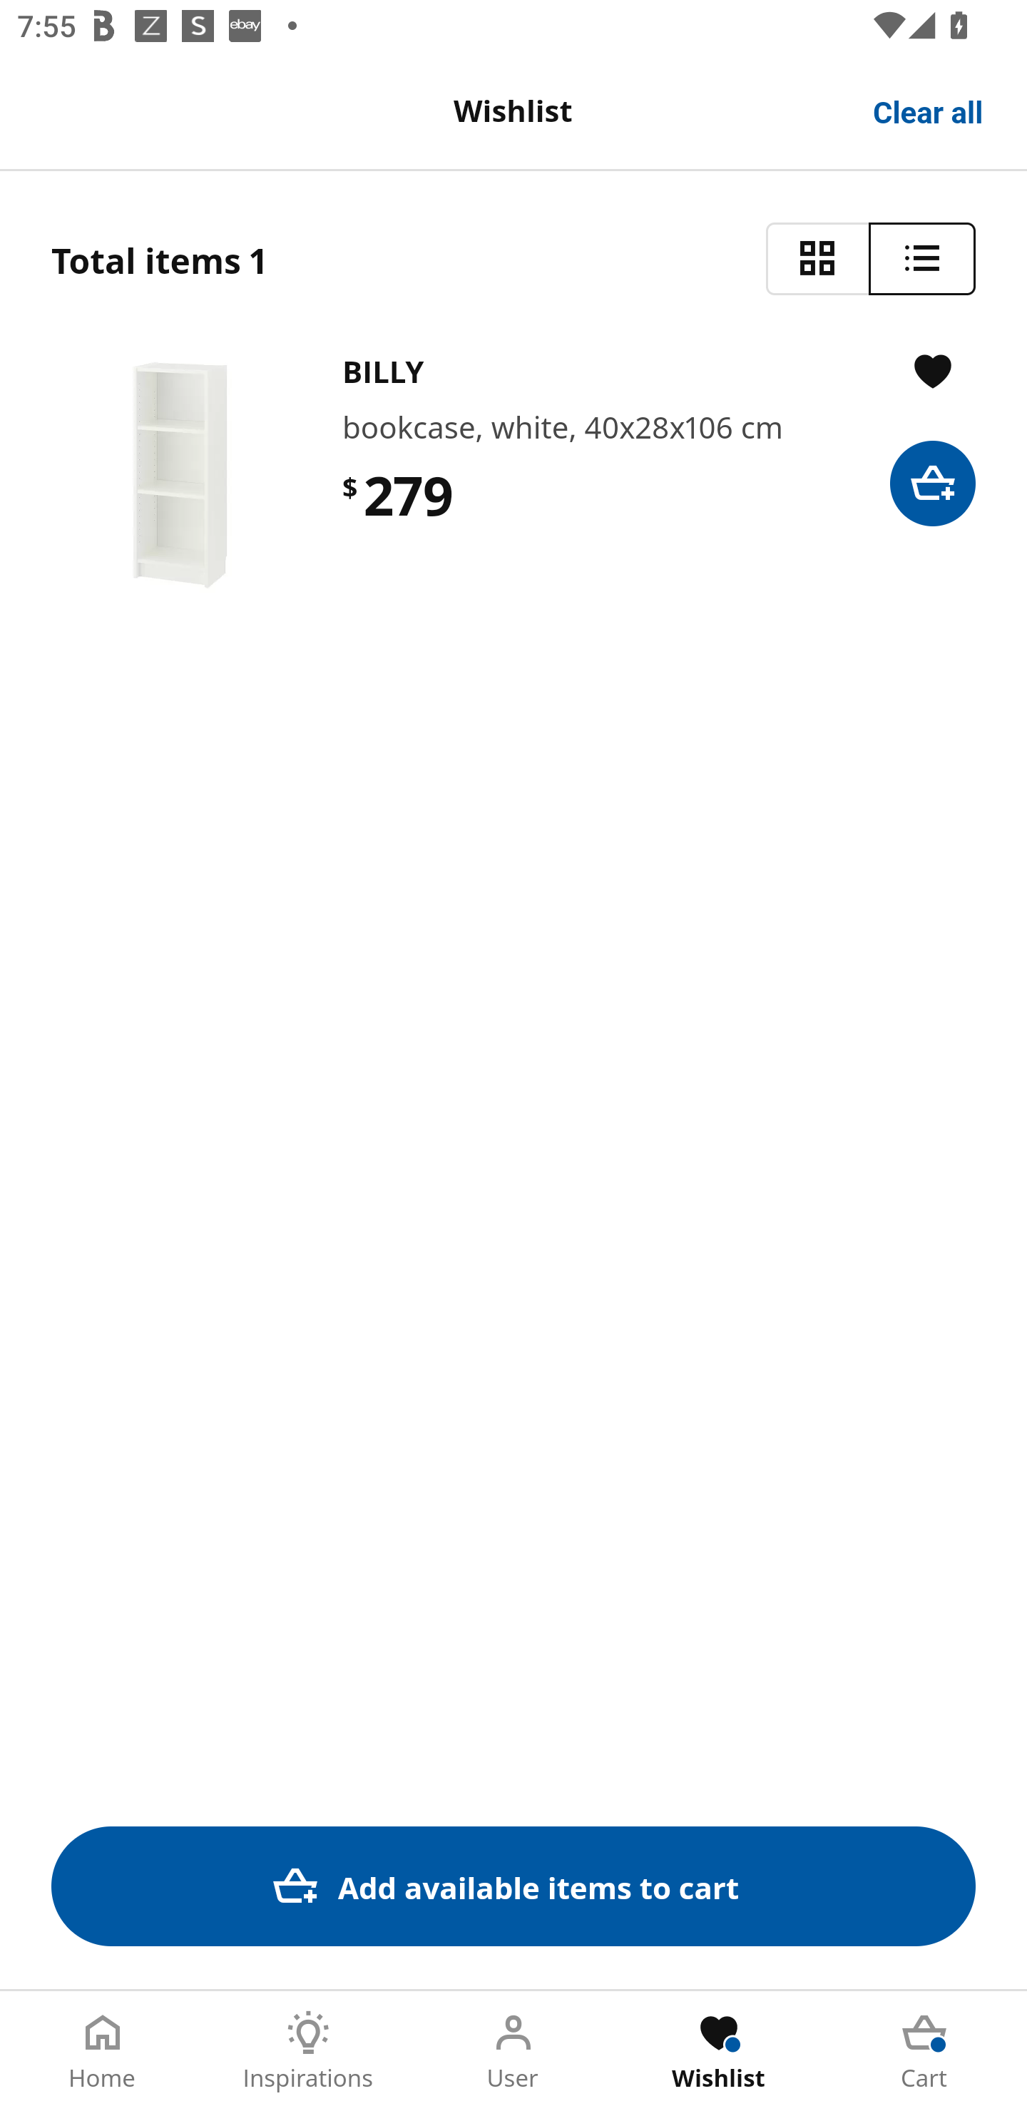  Describe the element at coordinates (929, 110) in the screenshot. I see `Clear all` at that location.